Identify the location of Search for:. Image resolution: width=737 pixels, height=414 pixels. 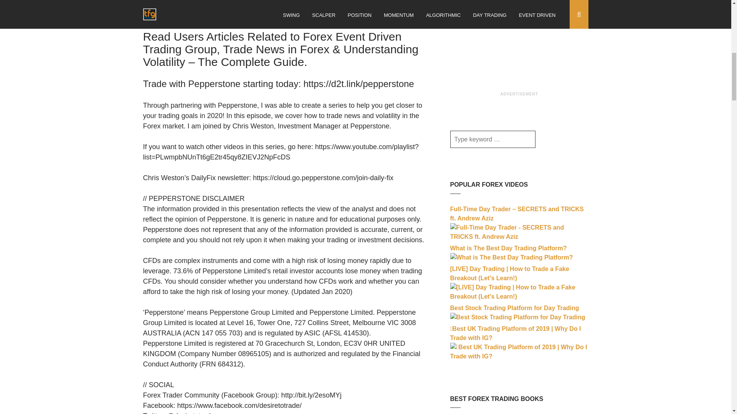
(492, 139).